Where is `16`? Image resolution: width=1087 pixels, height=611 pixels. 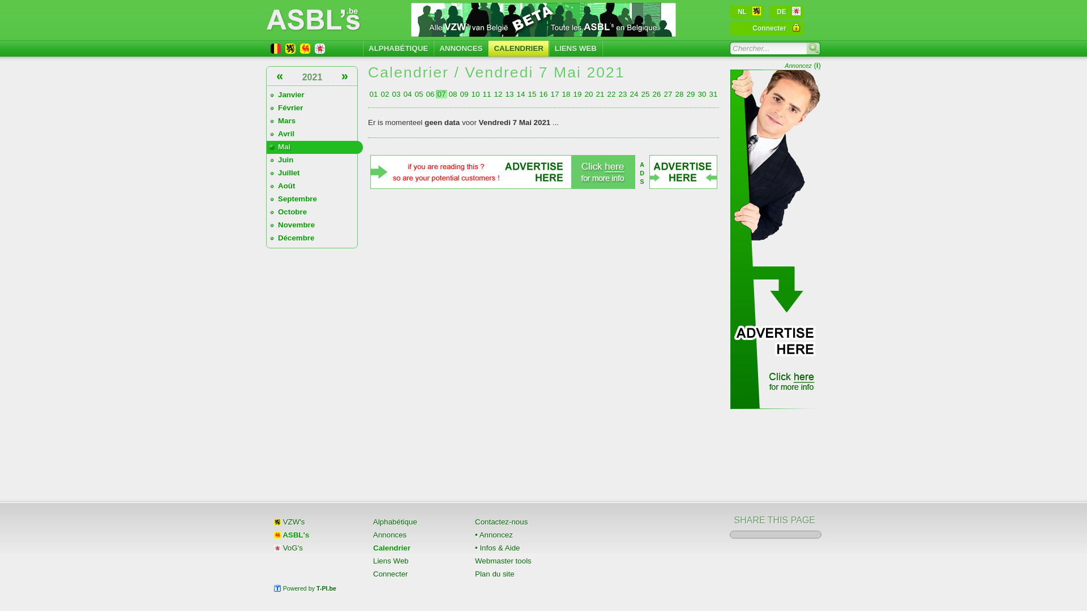 16 is located at coordinates (543, 94).